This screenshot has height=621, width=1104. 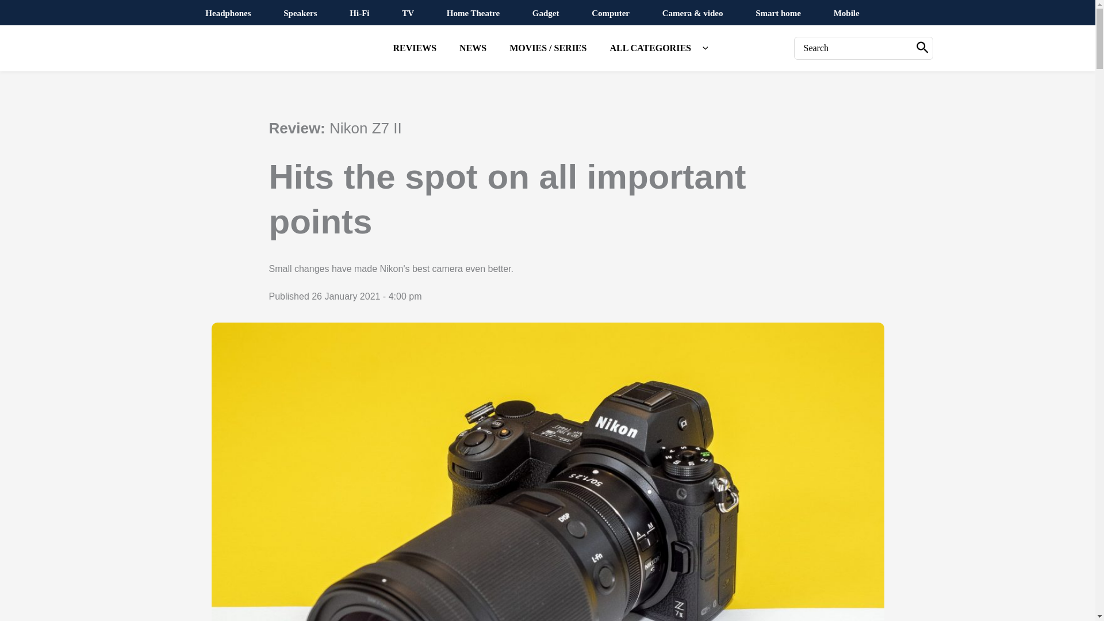 I want to click on Smart home, so click(x=778, y=13).